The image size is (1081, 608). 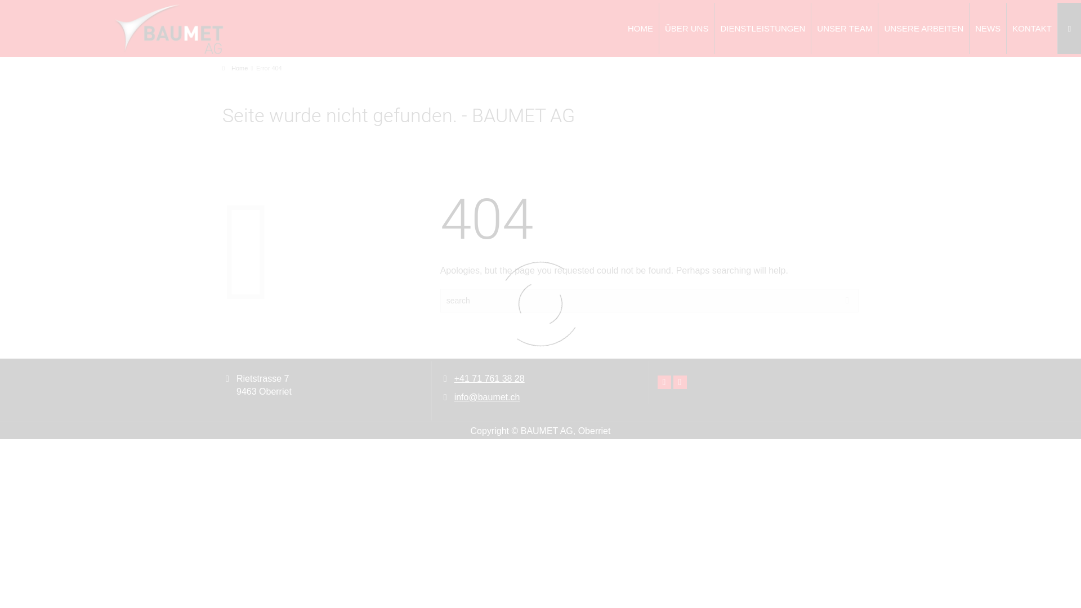 I want to click on Home, so click(x=235, y=68).